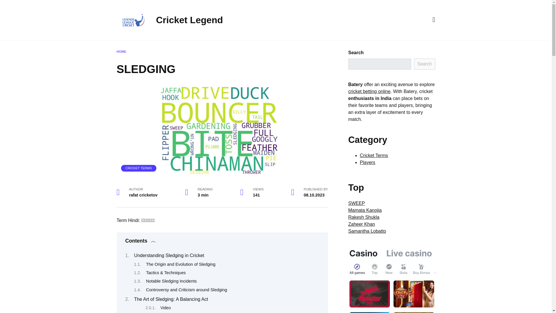  What do you see at coordinates (181, 264) in the screenshot?
I see `The Origin and Evolution of Sledging` at bounding box center [181, 264].